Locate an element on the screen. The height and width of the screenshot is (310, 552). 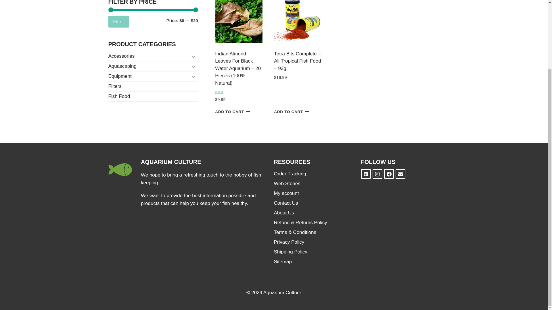
ADD TO CART is located at coordinates (232, 111).